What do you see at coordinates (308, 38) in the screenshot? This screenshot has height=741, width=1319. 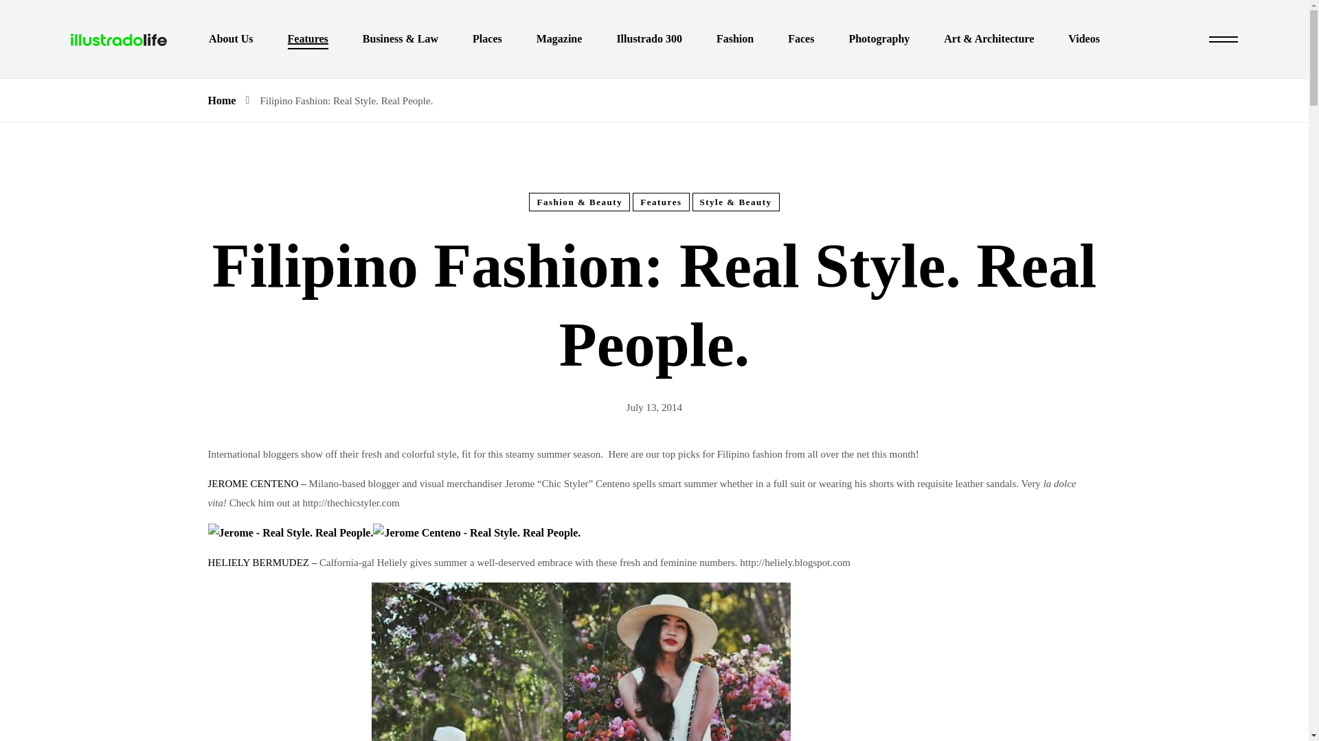 I see `Features` at bounding box center [308, 38].